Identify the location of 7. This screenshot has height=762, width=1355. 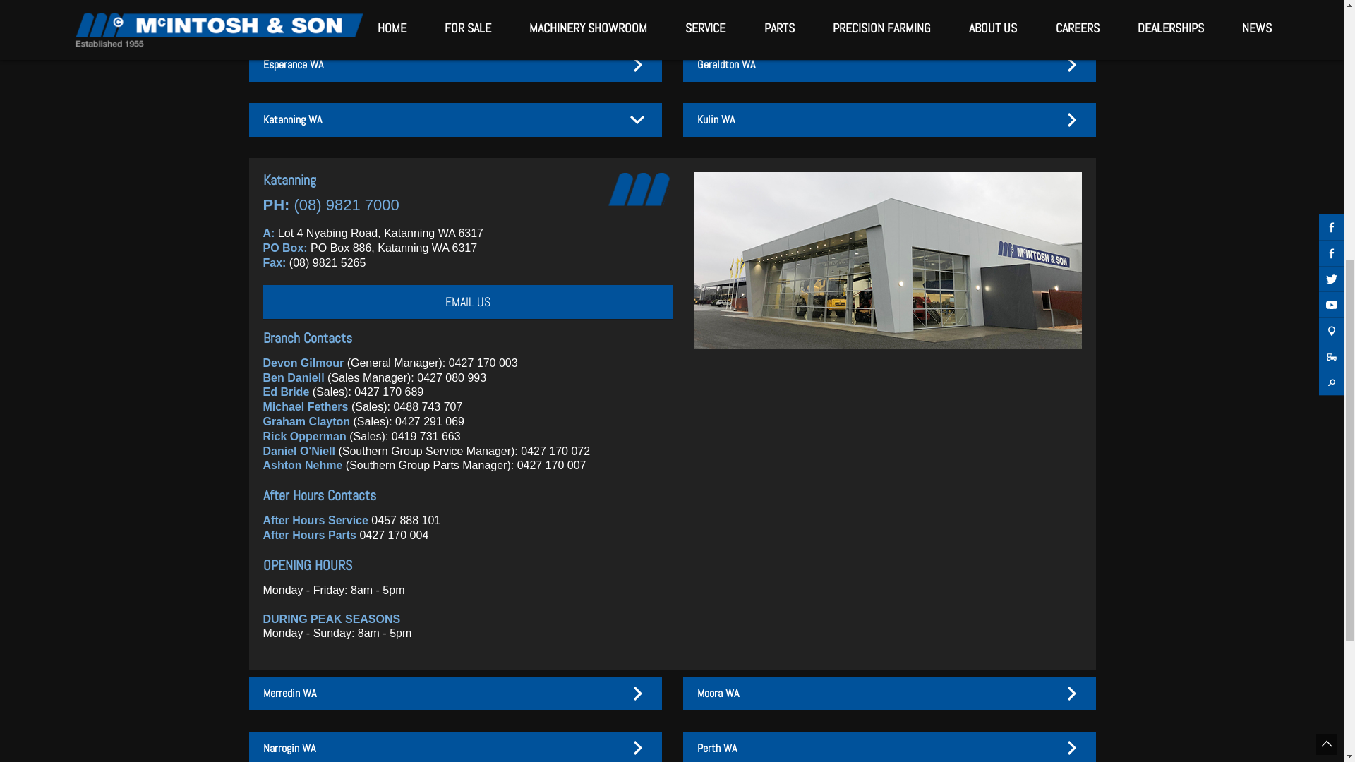
(690, 341).